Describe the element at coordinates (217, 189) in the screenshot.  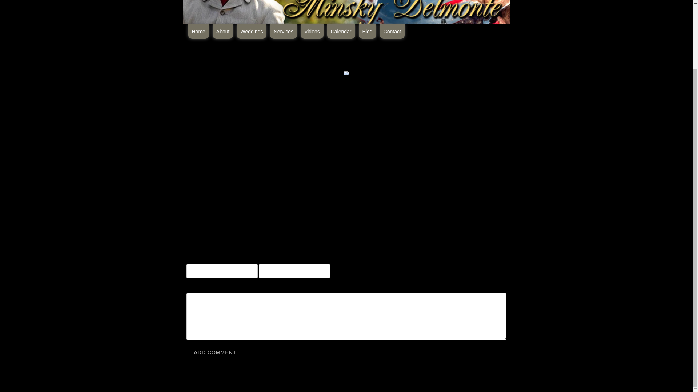
I see `LEAVE A COMMENT` at that location.